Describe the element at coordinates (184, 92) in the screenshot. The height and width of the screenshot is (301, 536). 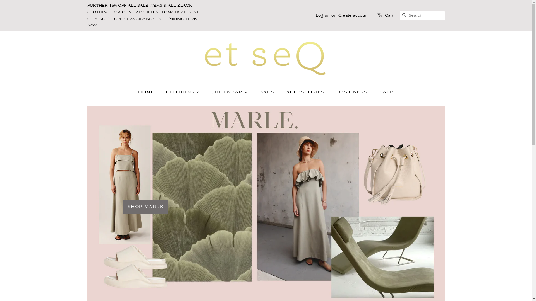
I see `CLOTHING` at that location.